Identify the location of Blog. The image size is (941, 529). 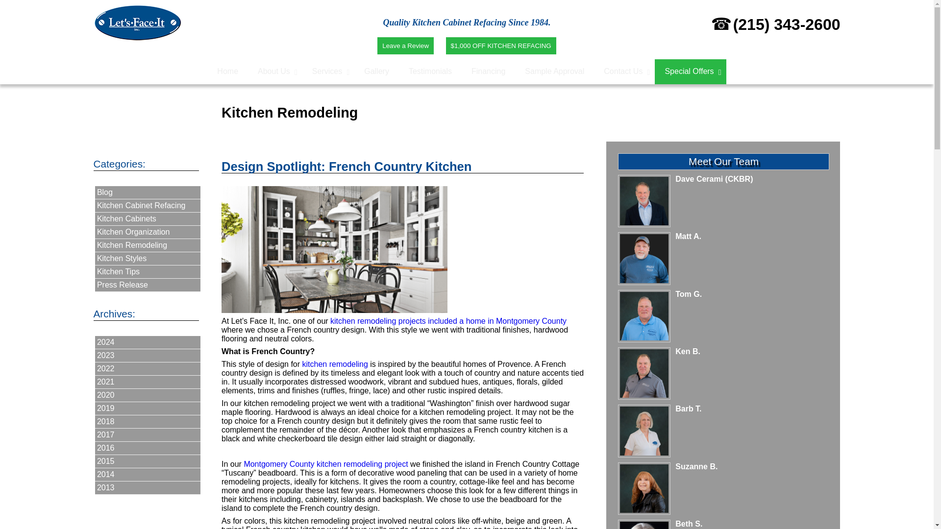
(148, 193).